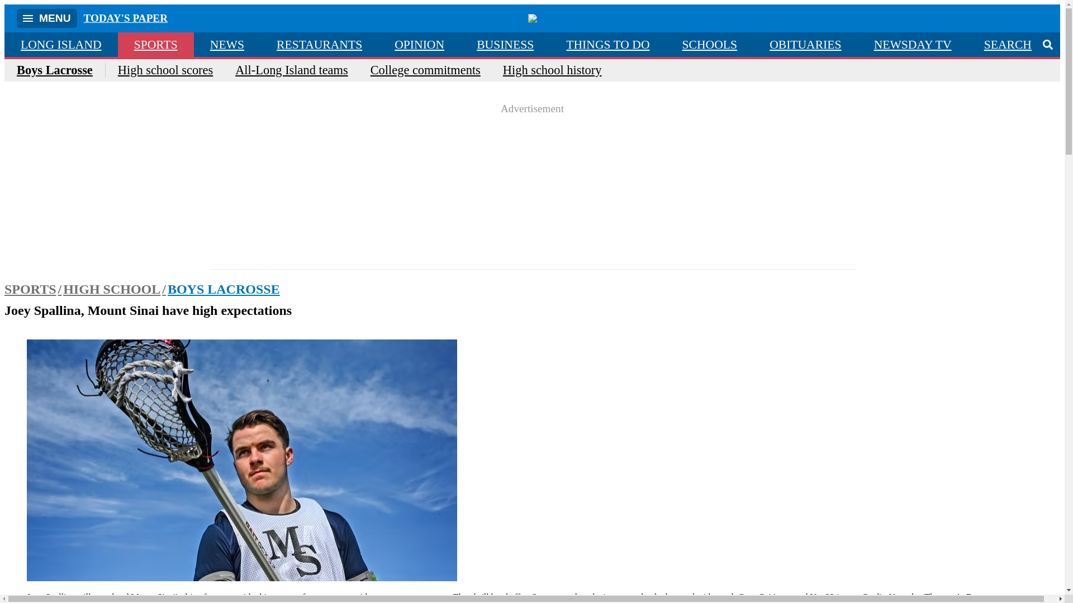  I want to click on TODAY'S PAPER, so click(126, 18).